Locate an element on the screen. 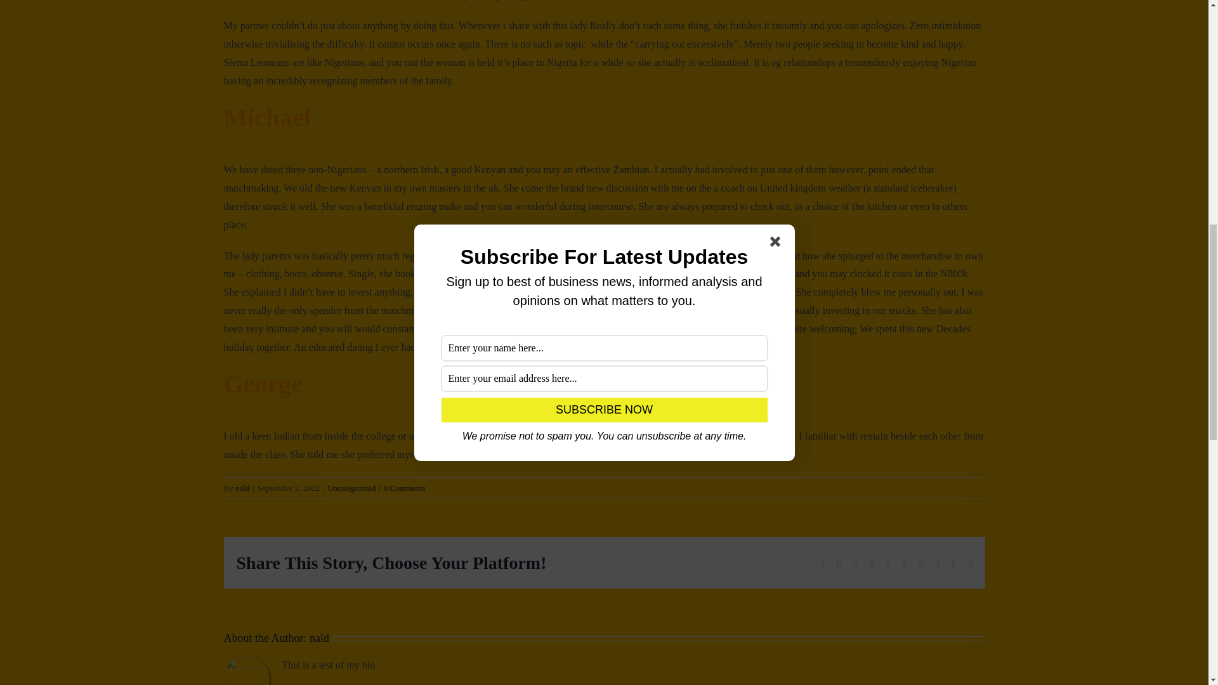 Image resolution: width=1218 pixels, height=685 pixels. 0 Comments is located at coordinates (404, 488).